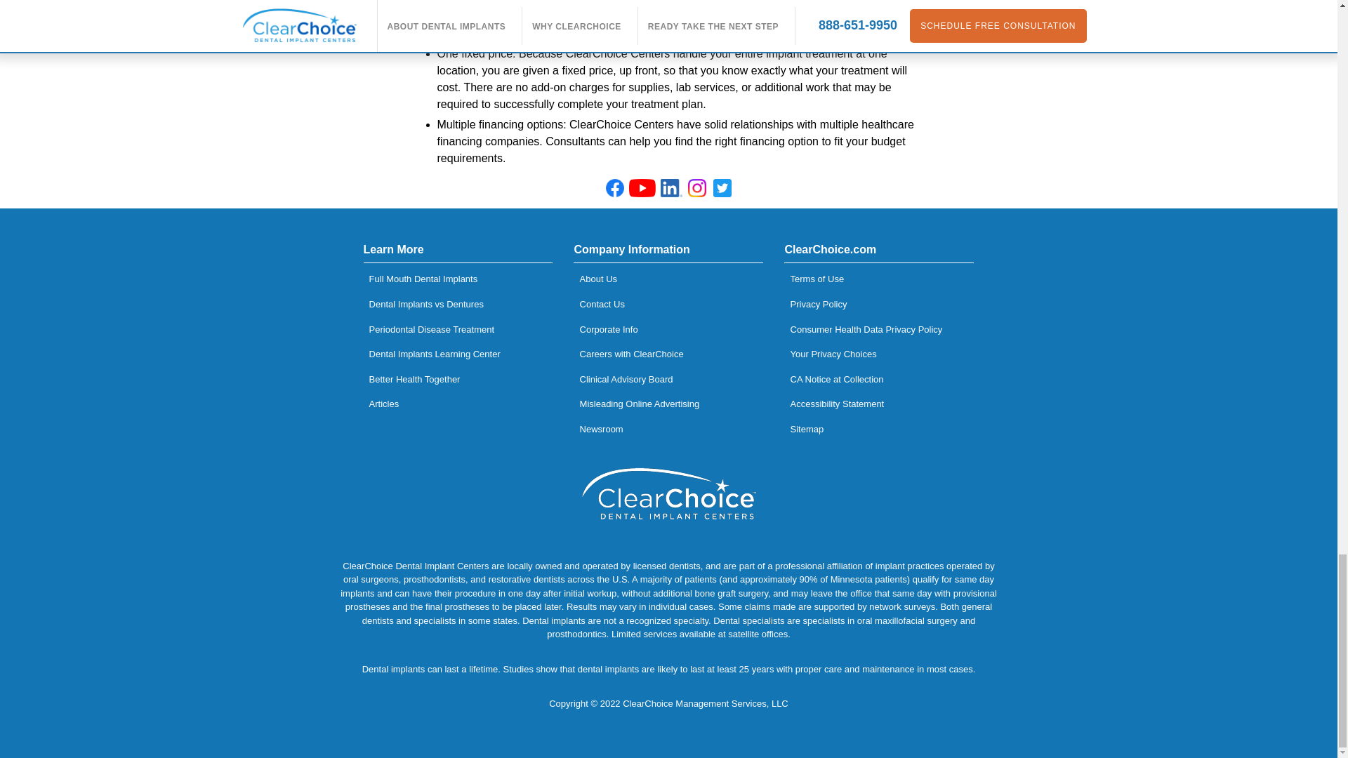 The image size is (1348, 758). Describe the element at coordinates (671, 187) in the screenshot. I see `LinkedIn` at that location.